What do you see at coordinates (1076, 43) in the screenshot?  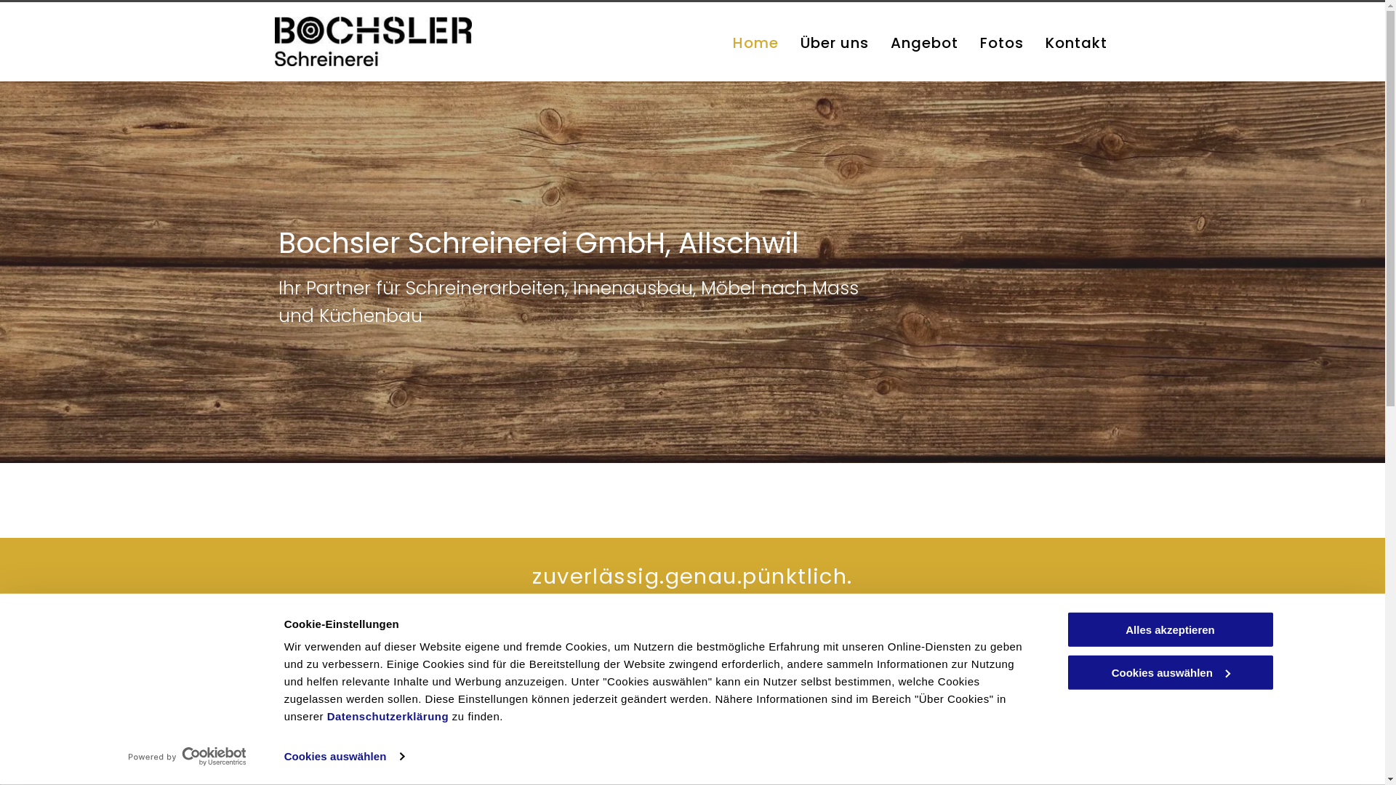 I see `Kontakt` at bounding box center [1076, 43].